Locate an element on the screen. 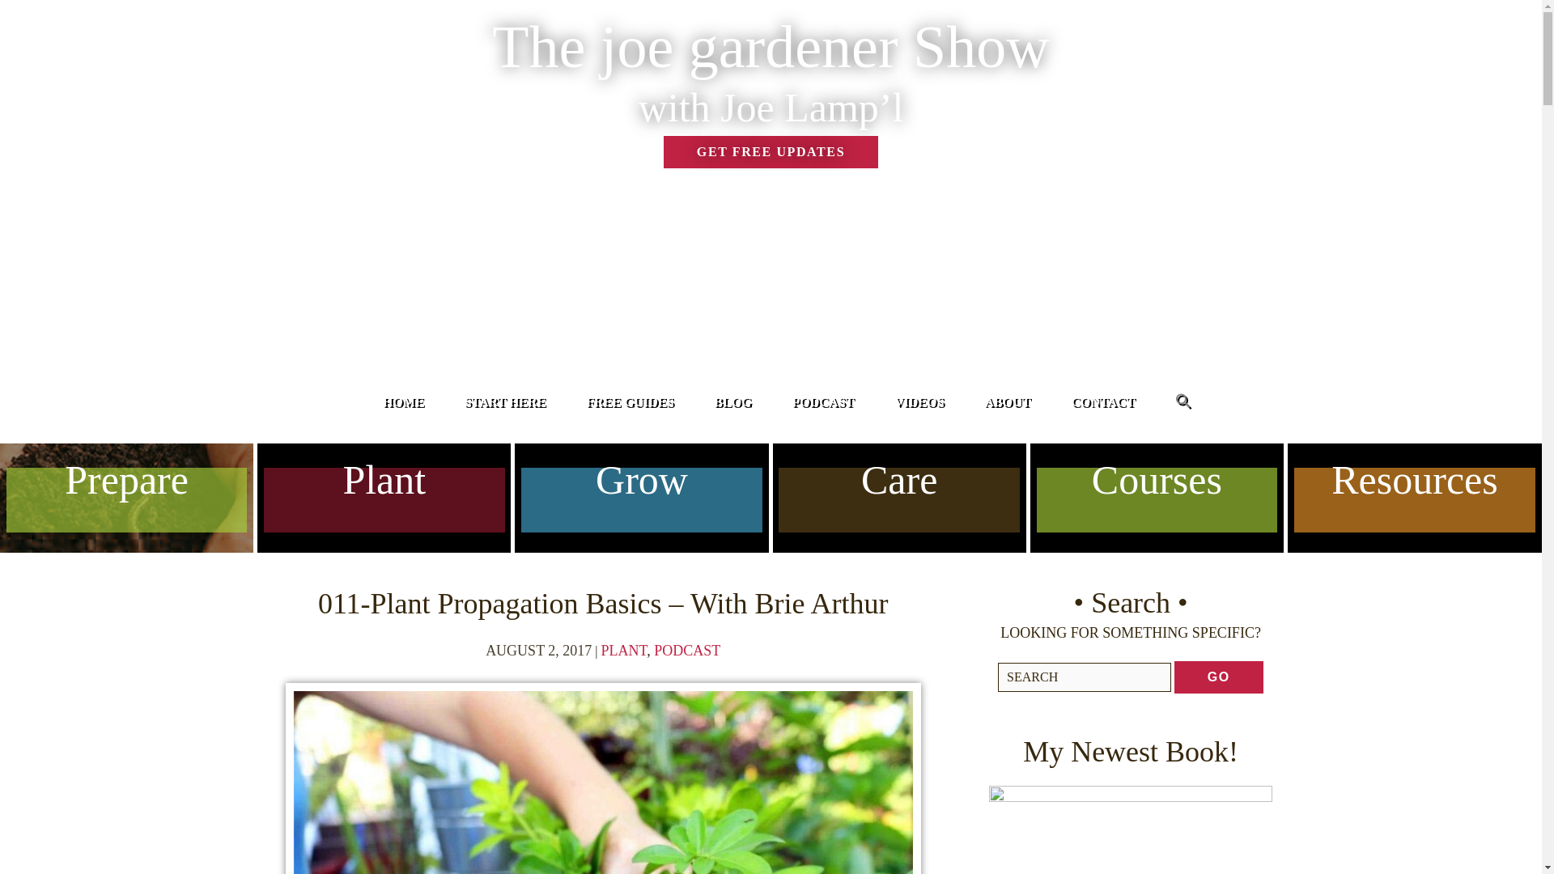 Image resolution: width=1554 pixels, height=874 pixels. VIDEOS is located at coordinates (919, 401).